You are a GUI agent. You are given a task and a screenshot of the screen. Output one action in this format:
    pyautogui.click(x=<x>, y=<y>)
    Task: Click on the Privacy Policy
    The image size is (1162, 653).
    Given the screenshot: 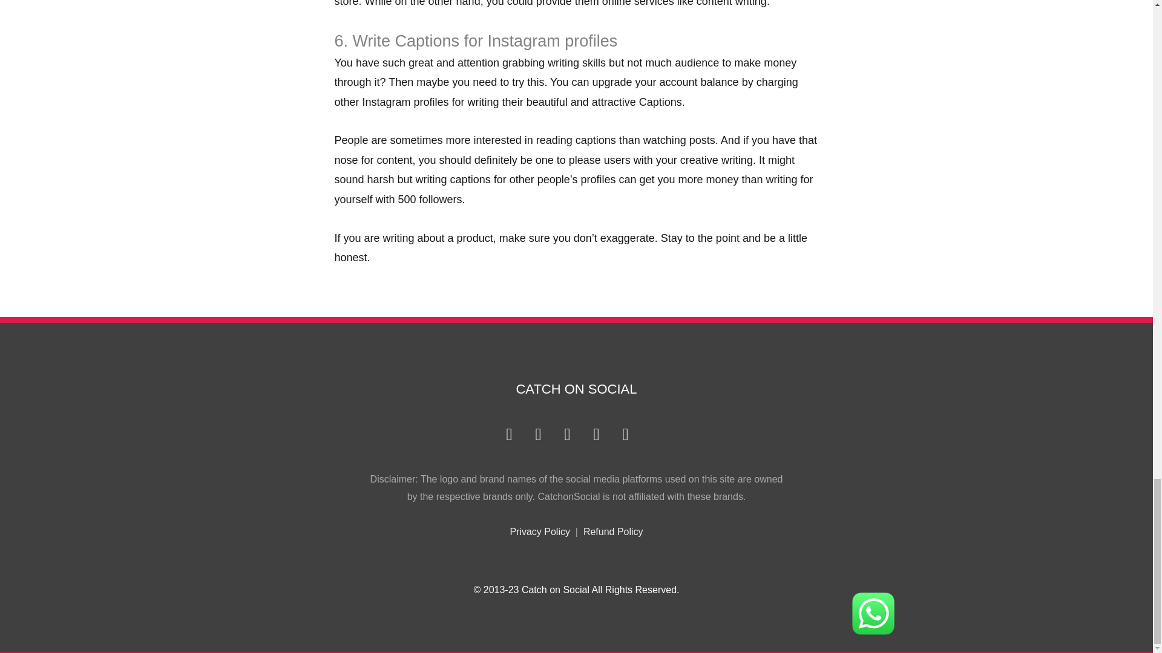 What is the action you would take?
    pyautogui.click(x=540, y=531)
    